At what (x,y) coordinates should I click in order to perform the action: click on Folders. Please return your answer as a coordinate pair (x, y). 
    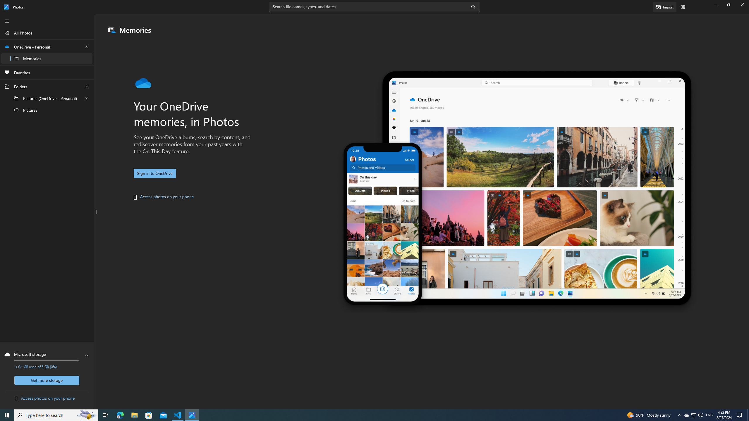
    Looking at the image, I should click on (47, 98).